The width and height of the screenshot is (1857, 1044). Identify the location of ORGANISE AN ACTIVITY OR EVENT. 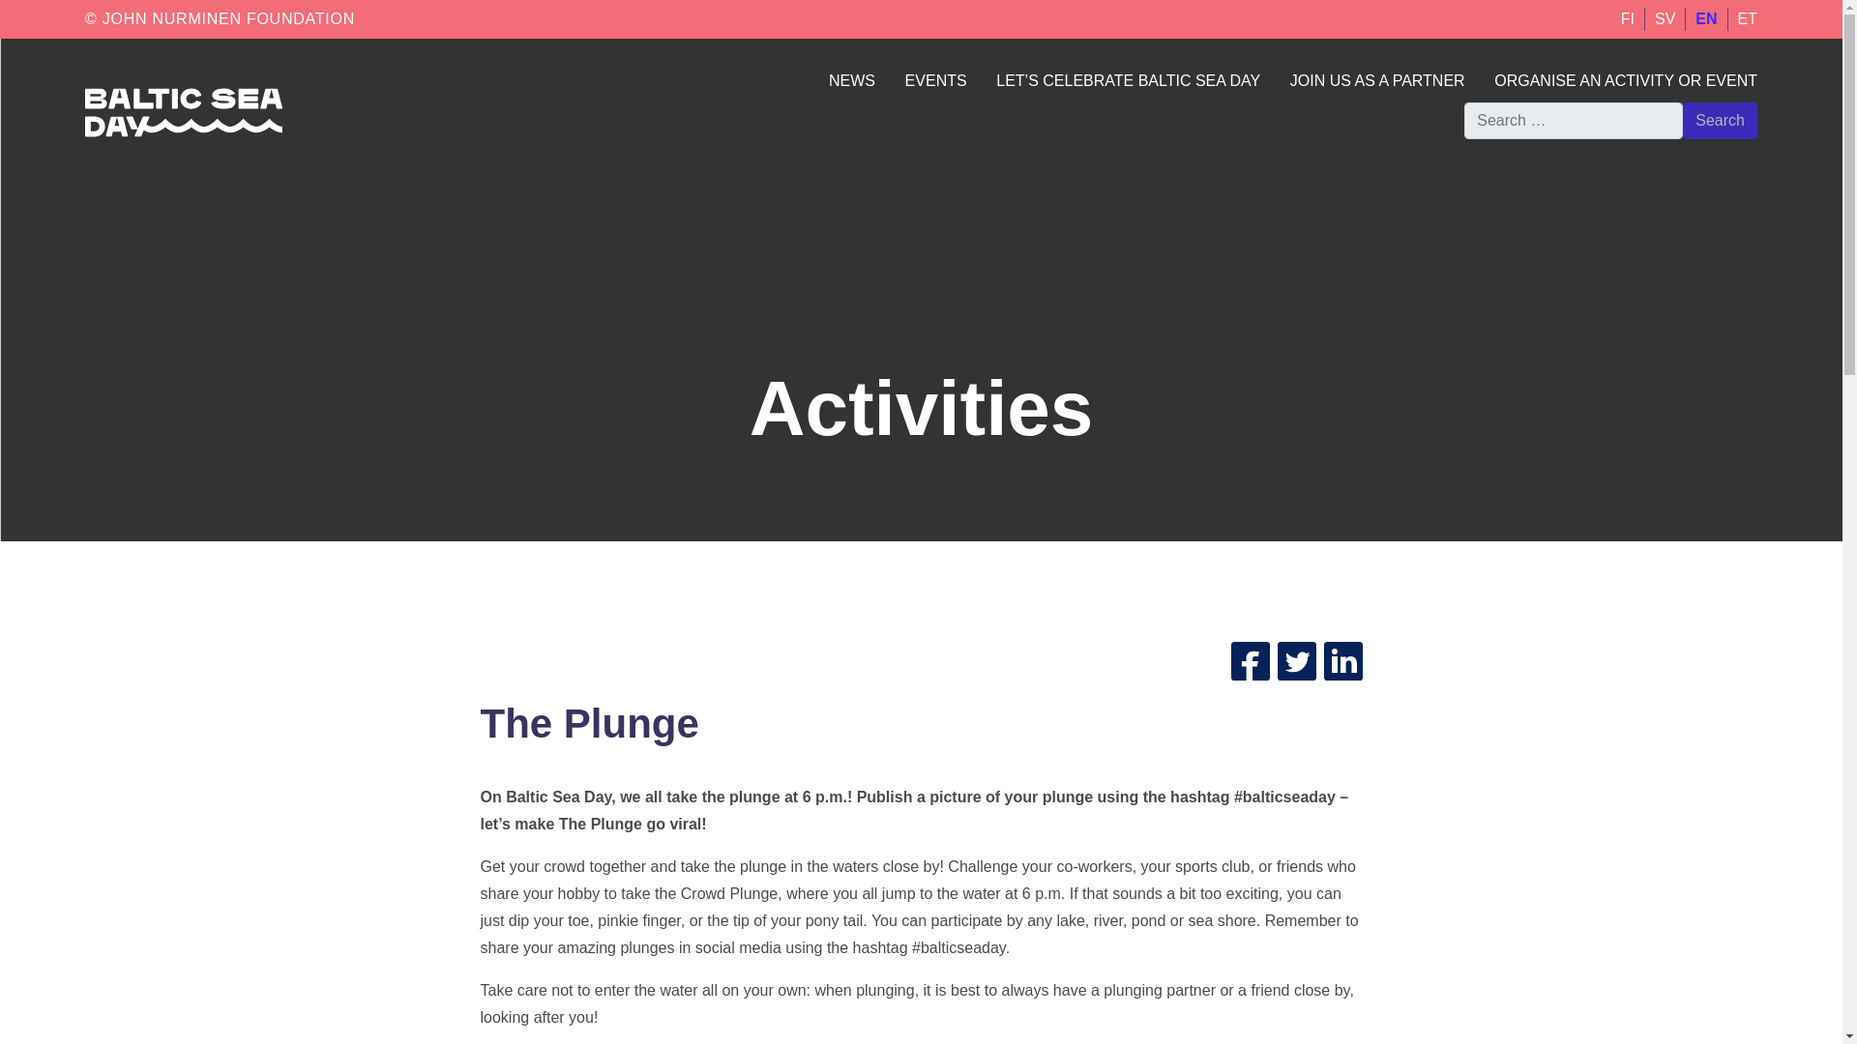
(1625, 79).